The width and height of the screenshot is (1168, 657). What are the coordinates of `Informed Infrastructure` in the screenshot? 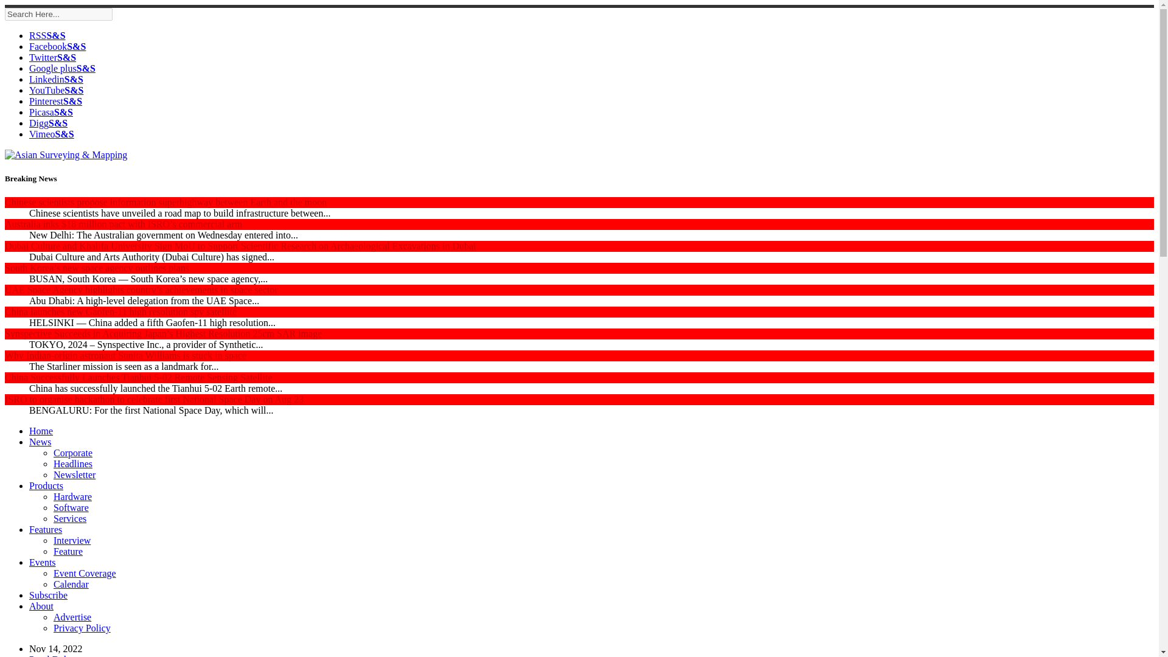 It's located at (49, 123).